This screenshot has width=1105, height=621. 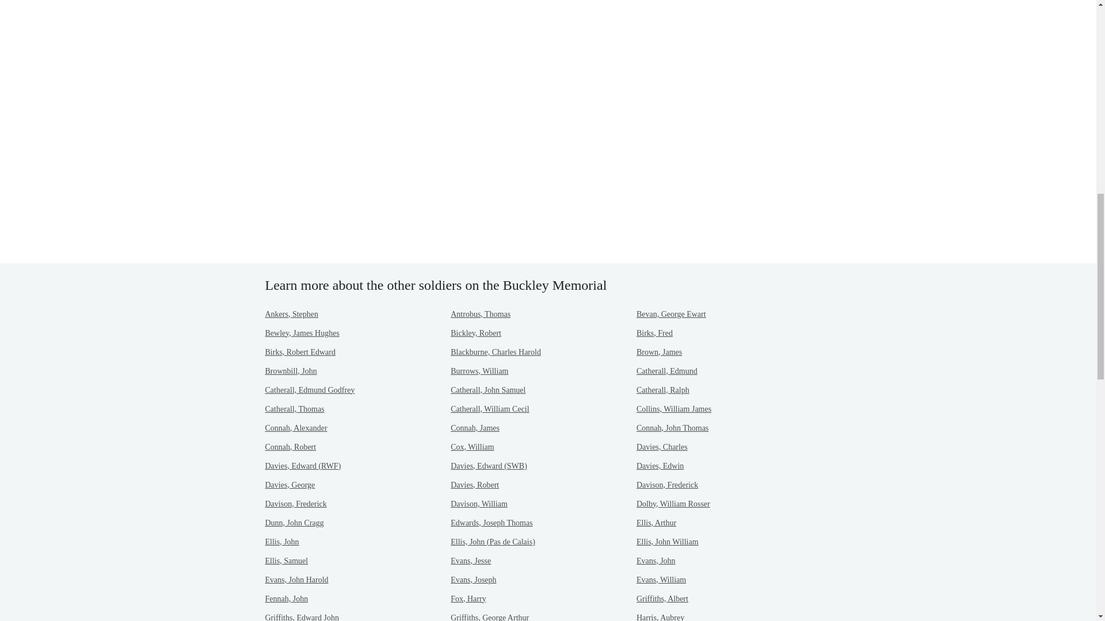 What do you see at coordinates (294, 409) in the screenshot?
I see `Catherall, Thomas` at bounding box center [294, 409].